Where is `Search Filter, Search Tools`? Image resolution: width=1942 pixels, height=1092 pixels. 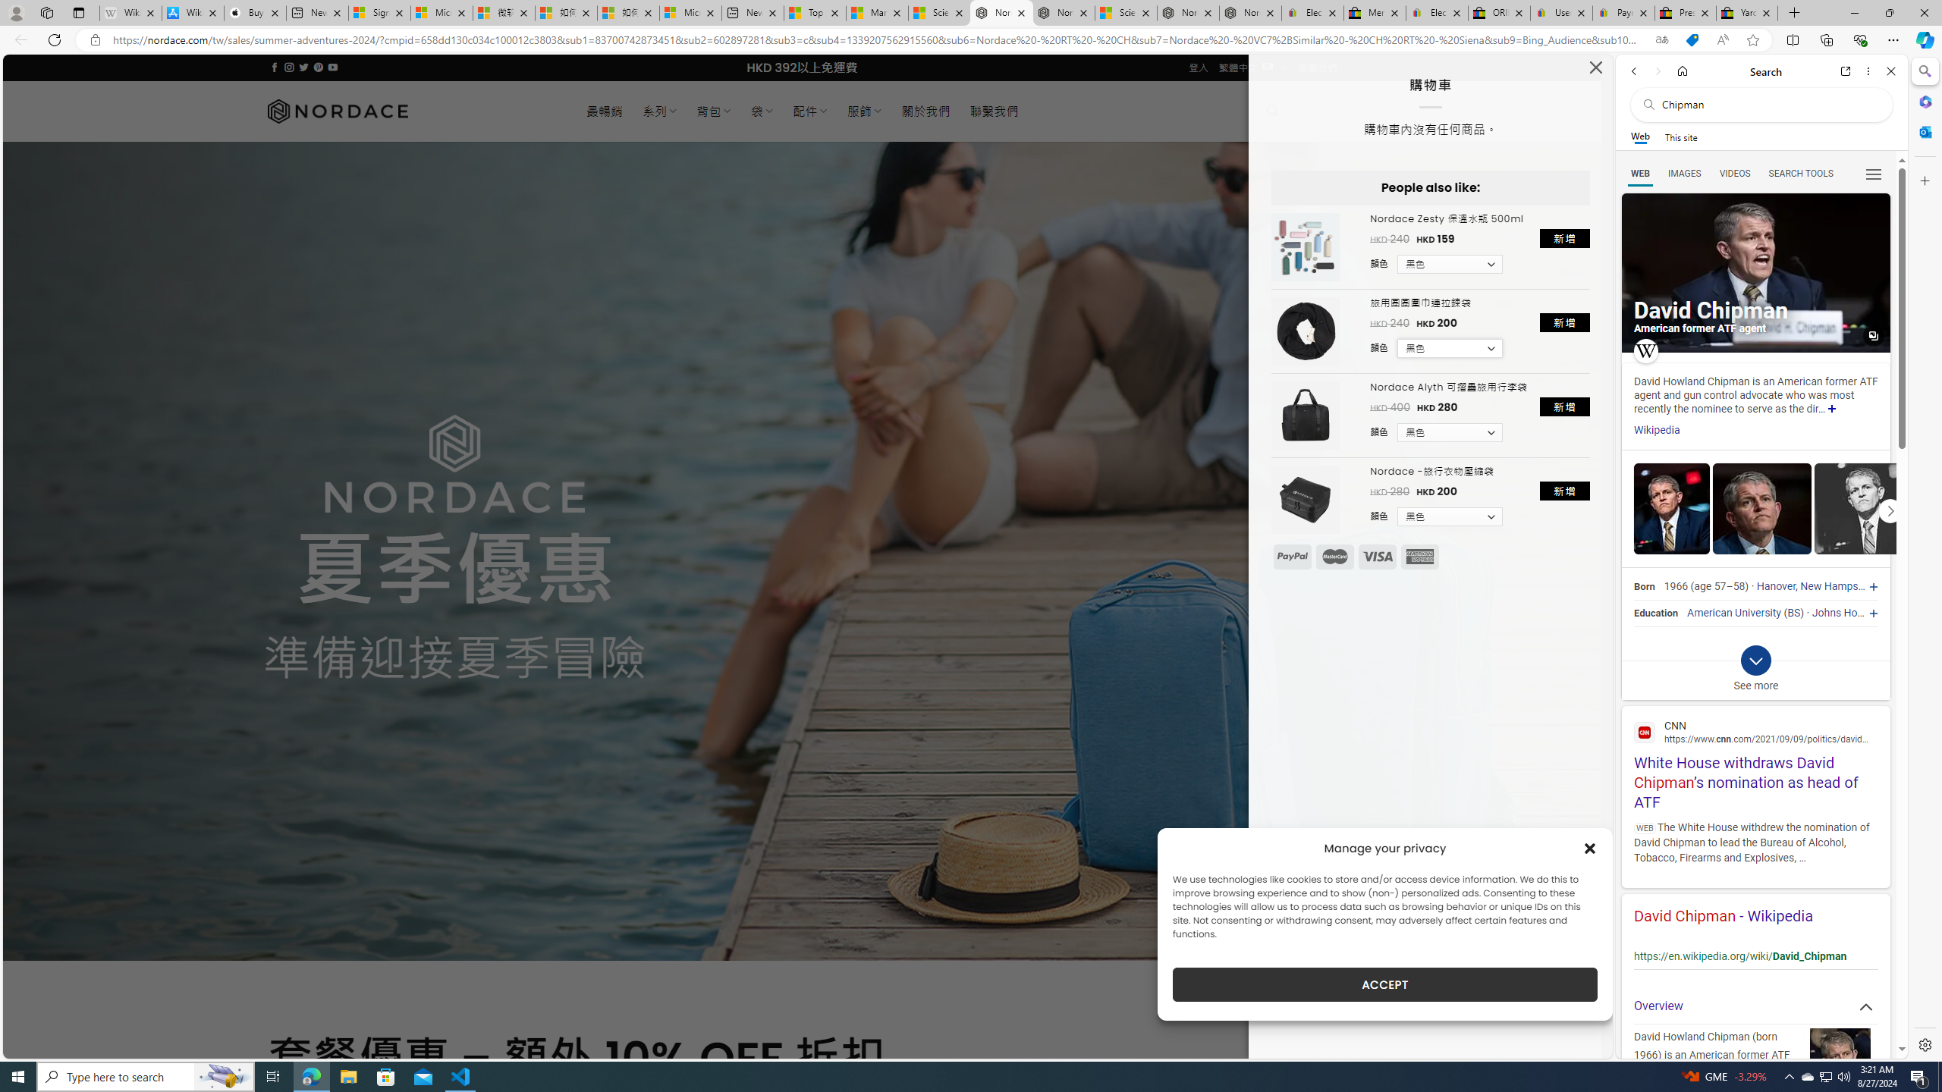 Search Filter, Search Tools is located at coordinates (1801, 173).